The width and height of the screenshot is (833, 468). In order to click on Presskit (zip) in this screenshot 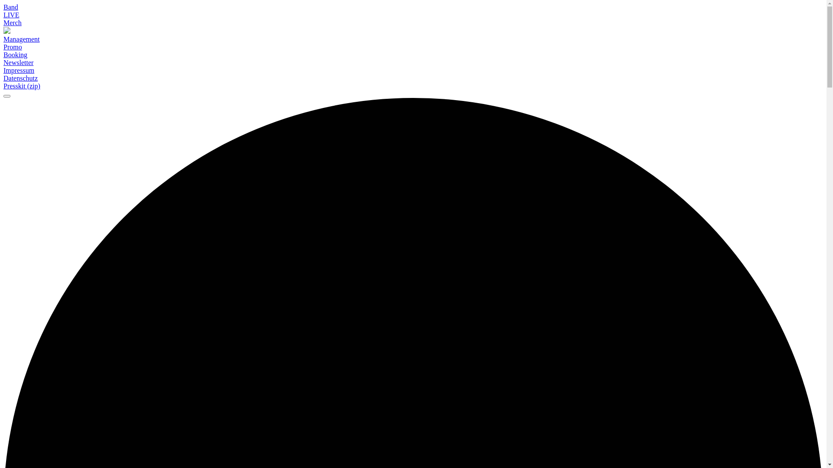, I will do `click(413, 86)`.